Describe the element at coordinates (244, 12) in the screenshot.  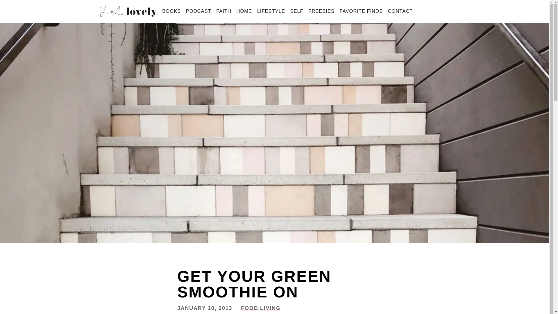
I see `HOME` at that location.